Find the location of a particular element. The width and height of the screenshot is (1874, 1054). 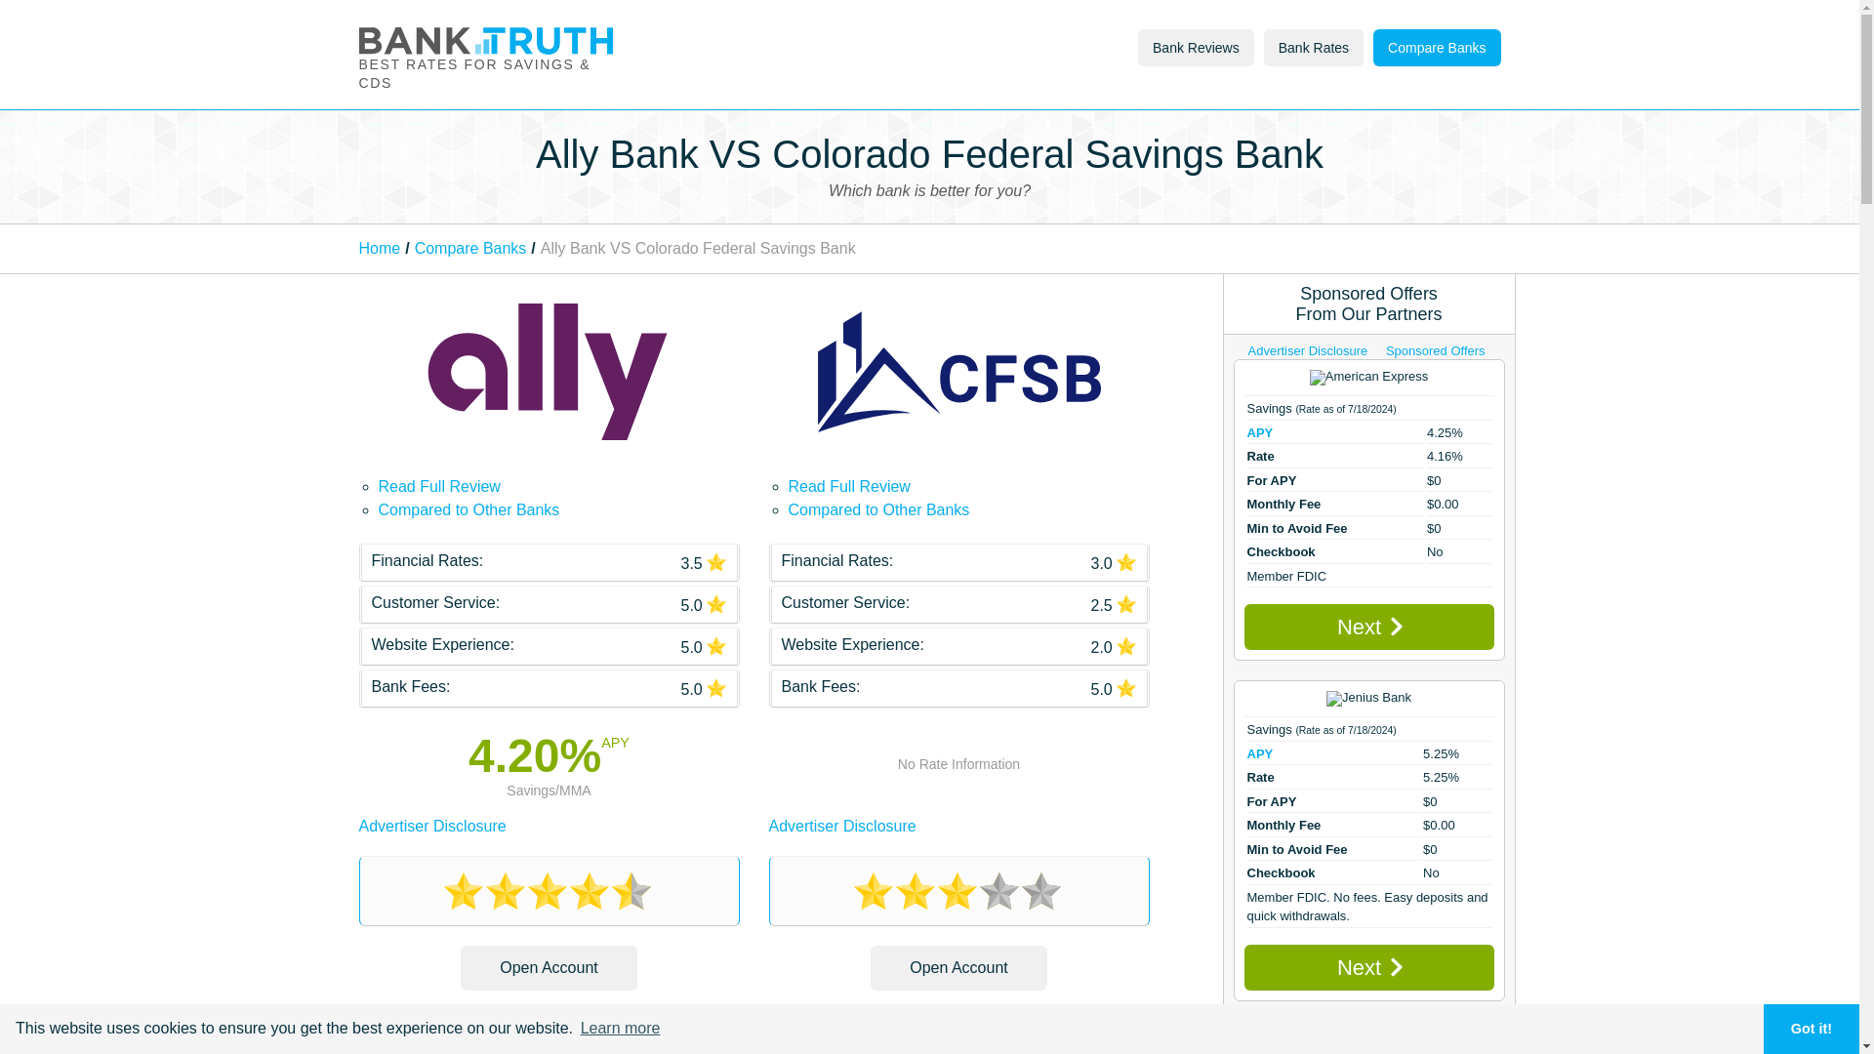

Open Account is located at coordinates (549, 968).